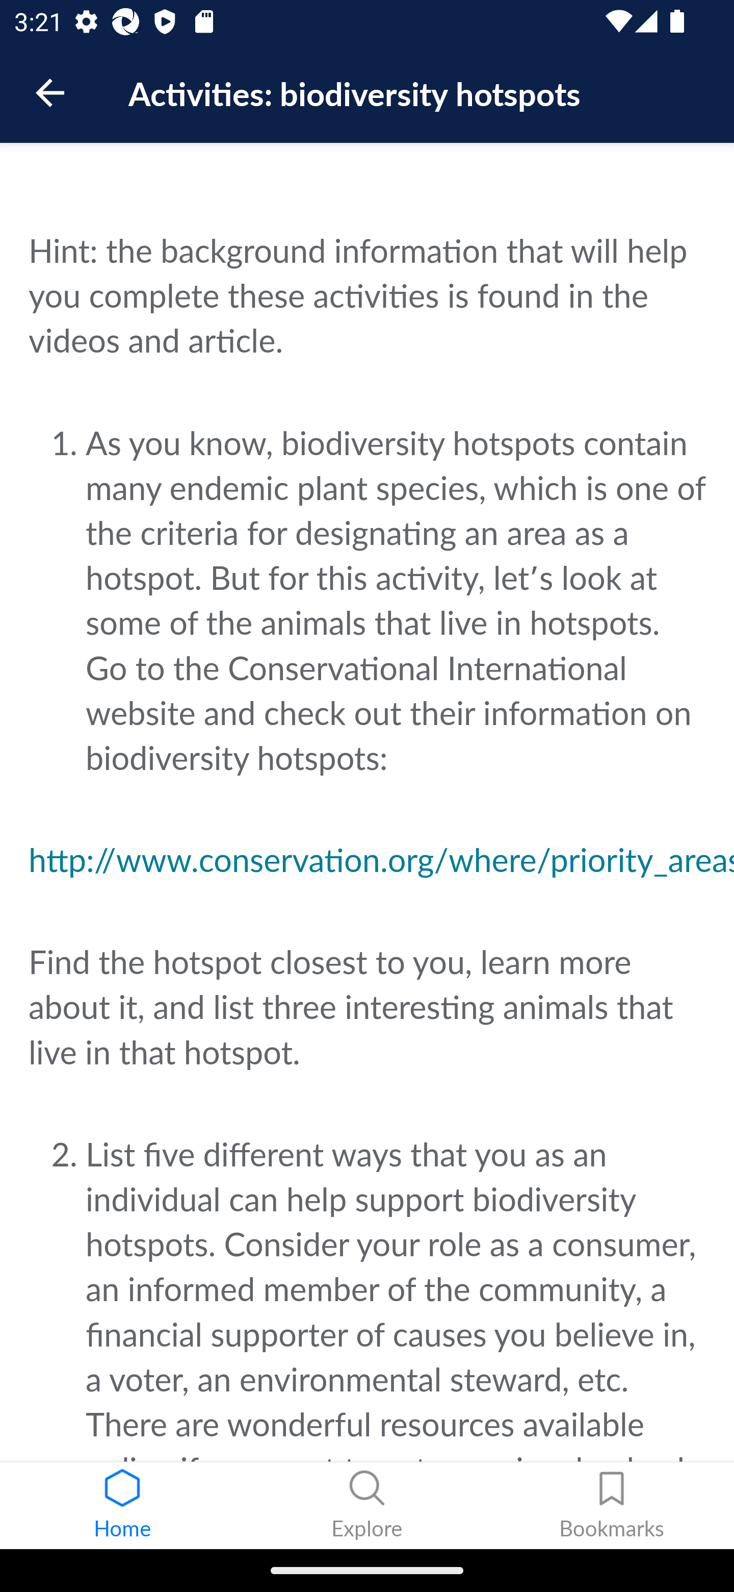 The height and width of the screenshot is (1592, 734). Describe the element at coordinates (122, 1506) in the screenshot. I see `Home` at that location.